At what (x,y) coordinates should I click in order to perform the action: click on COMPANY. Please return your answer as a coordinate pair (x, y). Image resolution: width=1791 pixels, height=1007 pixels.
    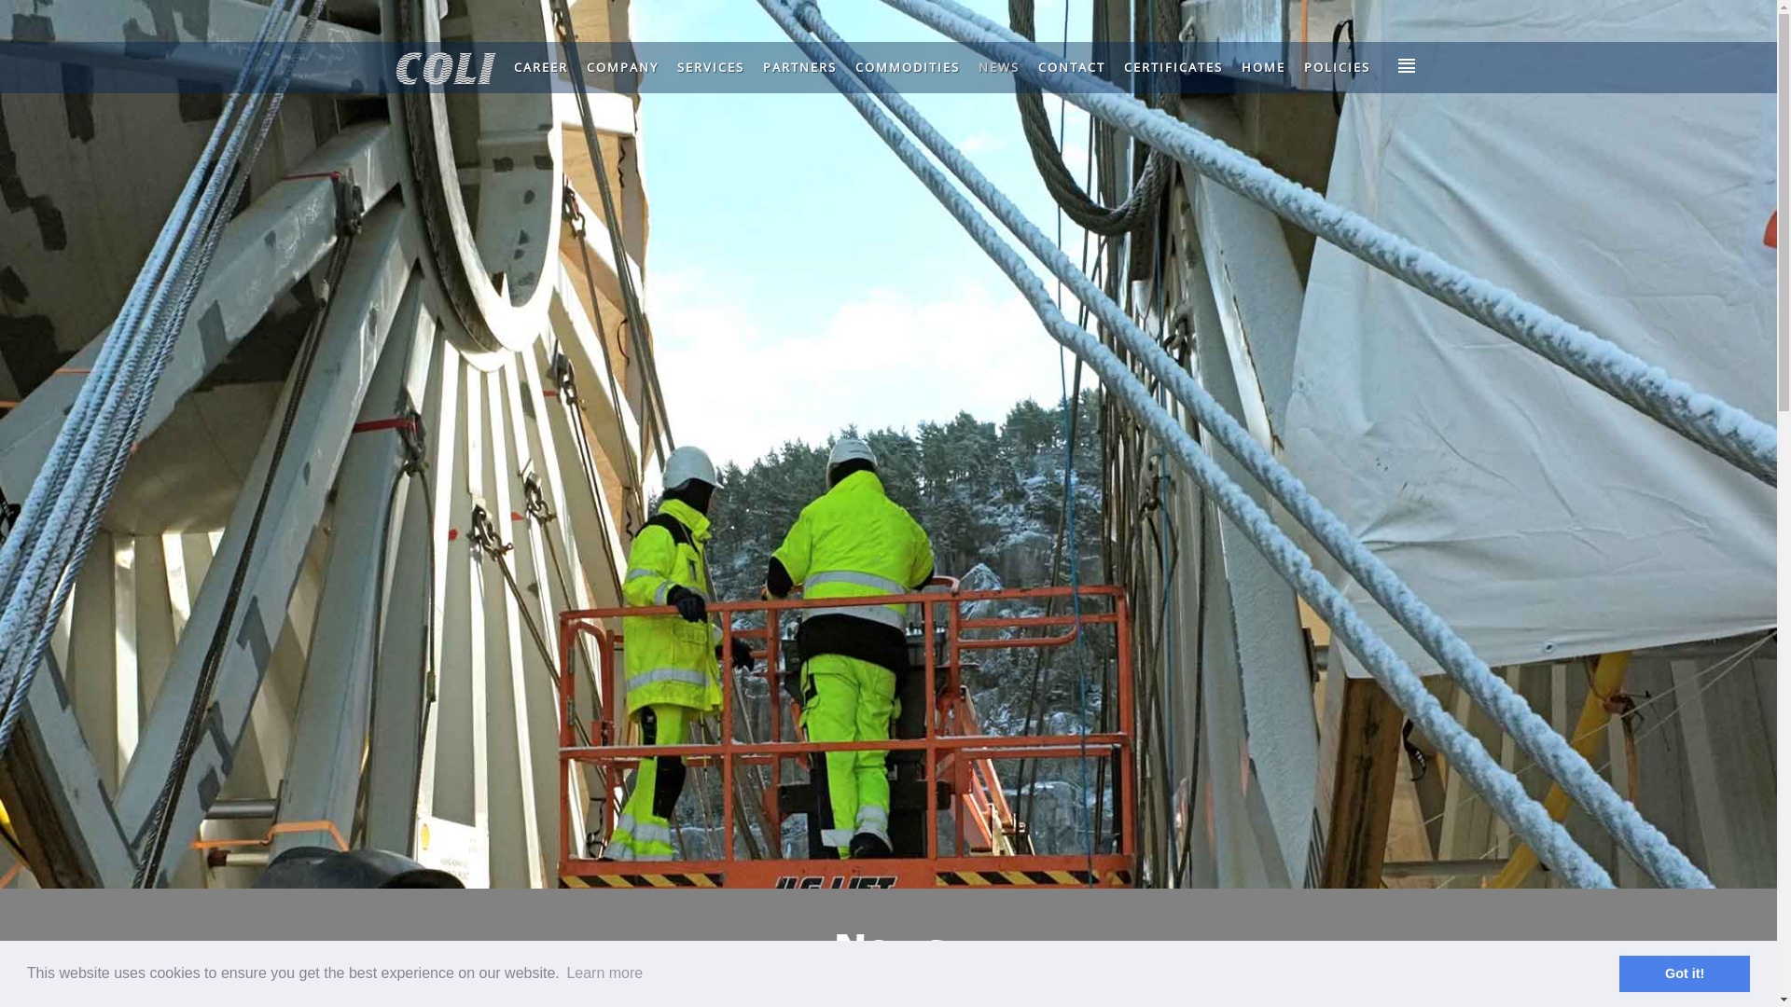
    Looking at the image, I should click on (621, 67).